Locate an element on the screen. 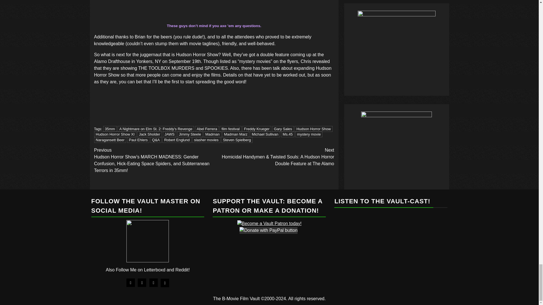 This screenshot has width=543, height=305. 35mm is located at coordinates (110, 129).